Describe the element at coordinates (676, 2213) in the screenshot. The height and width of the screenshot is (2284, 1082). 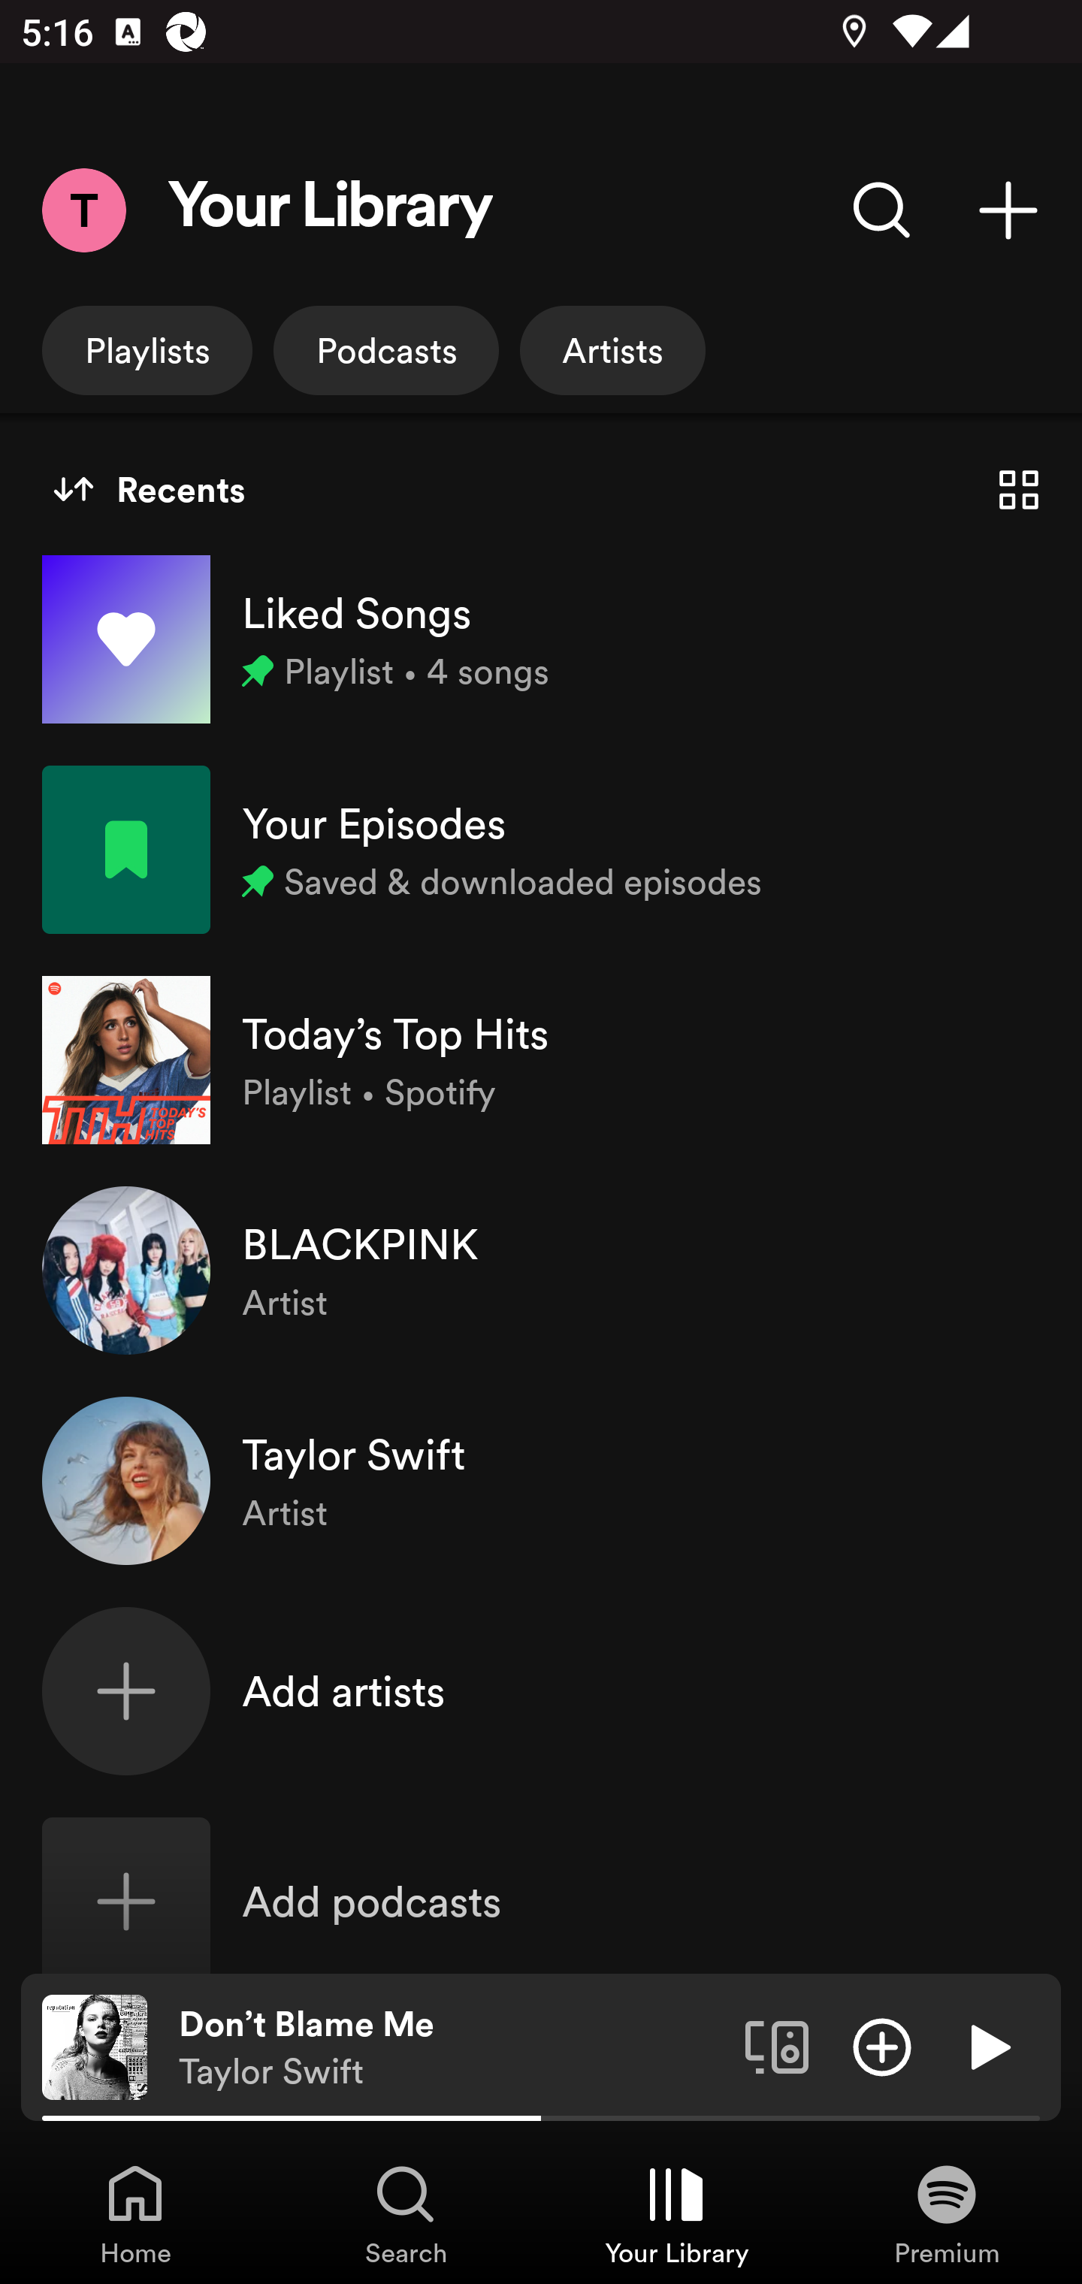
I see `Your Library, Tab 3 of 4 Your Library Your Library` at that location.